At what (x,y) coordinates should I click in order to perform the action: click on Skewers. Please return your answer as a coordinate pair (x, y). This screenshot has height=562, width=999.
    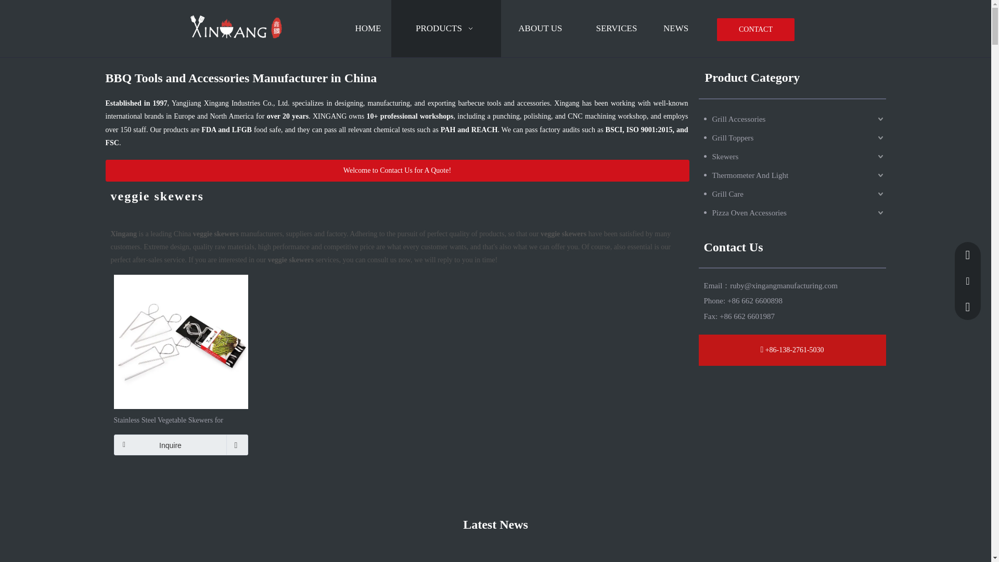
    Looking at the image, I should click on (794, 156).